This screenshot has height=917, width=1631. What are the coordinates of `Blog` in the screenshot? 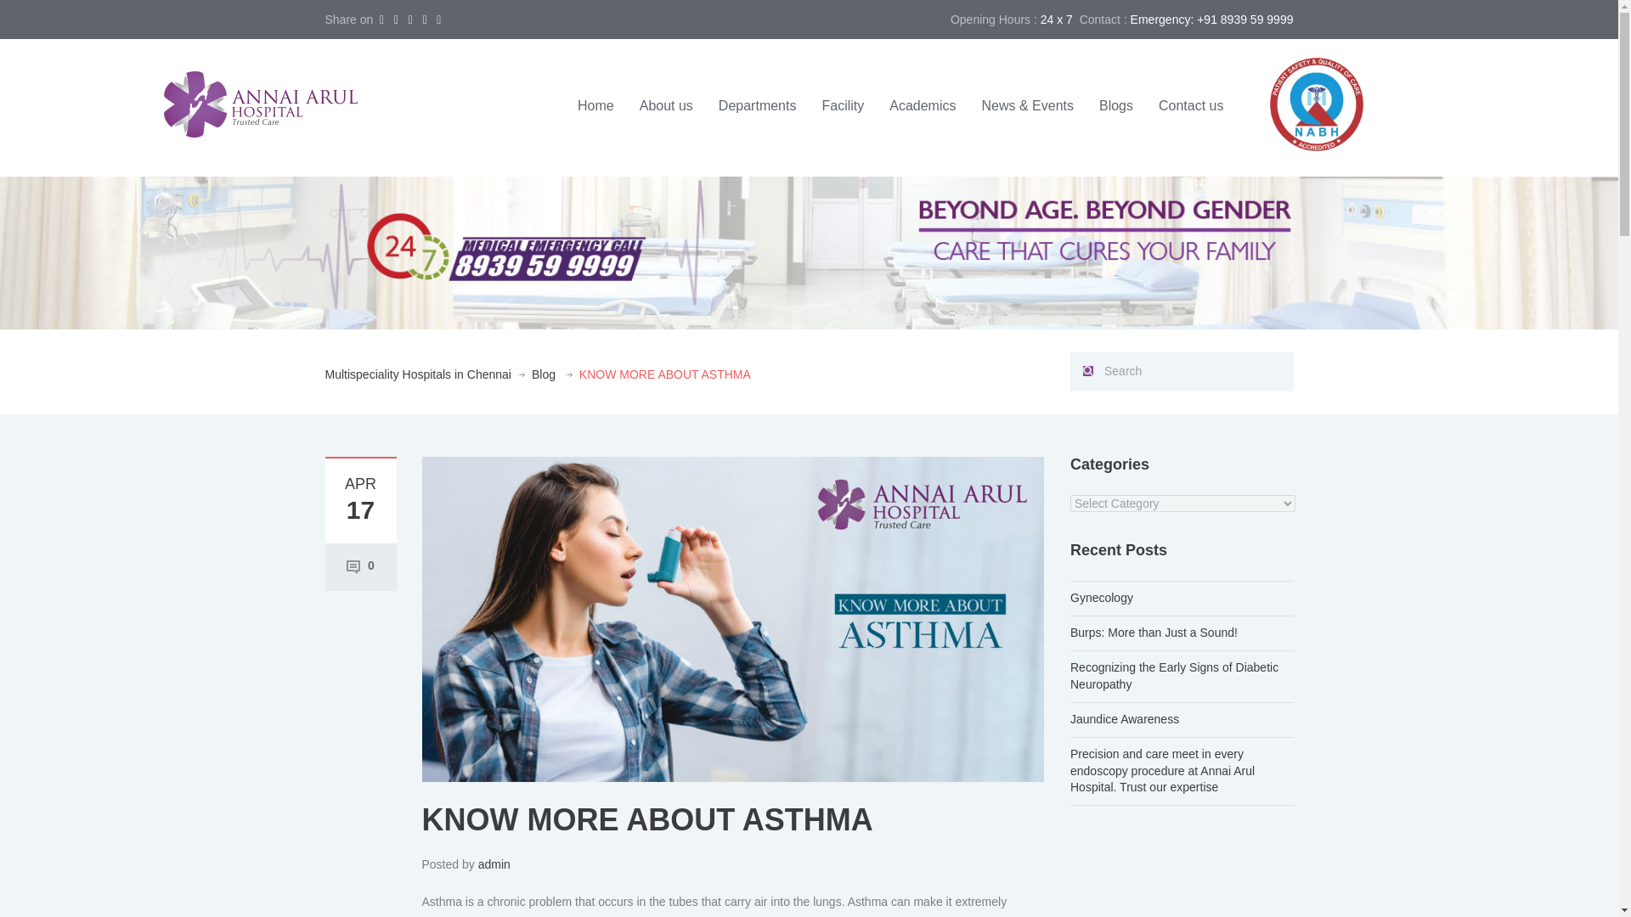 It's located at (544, 375).